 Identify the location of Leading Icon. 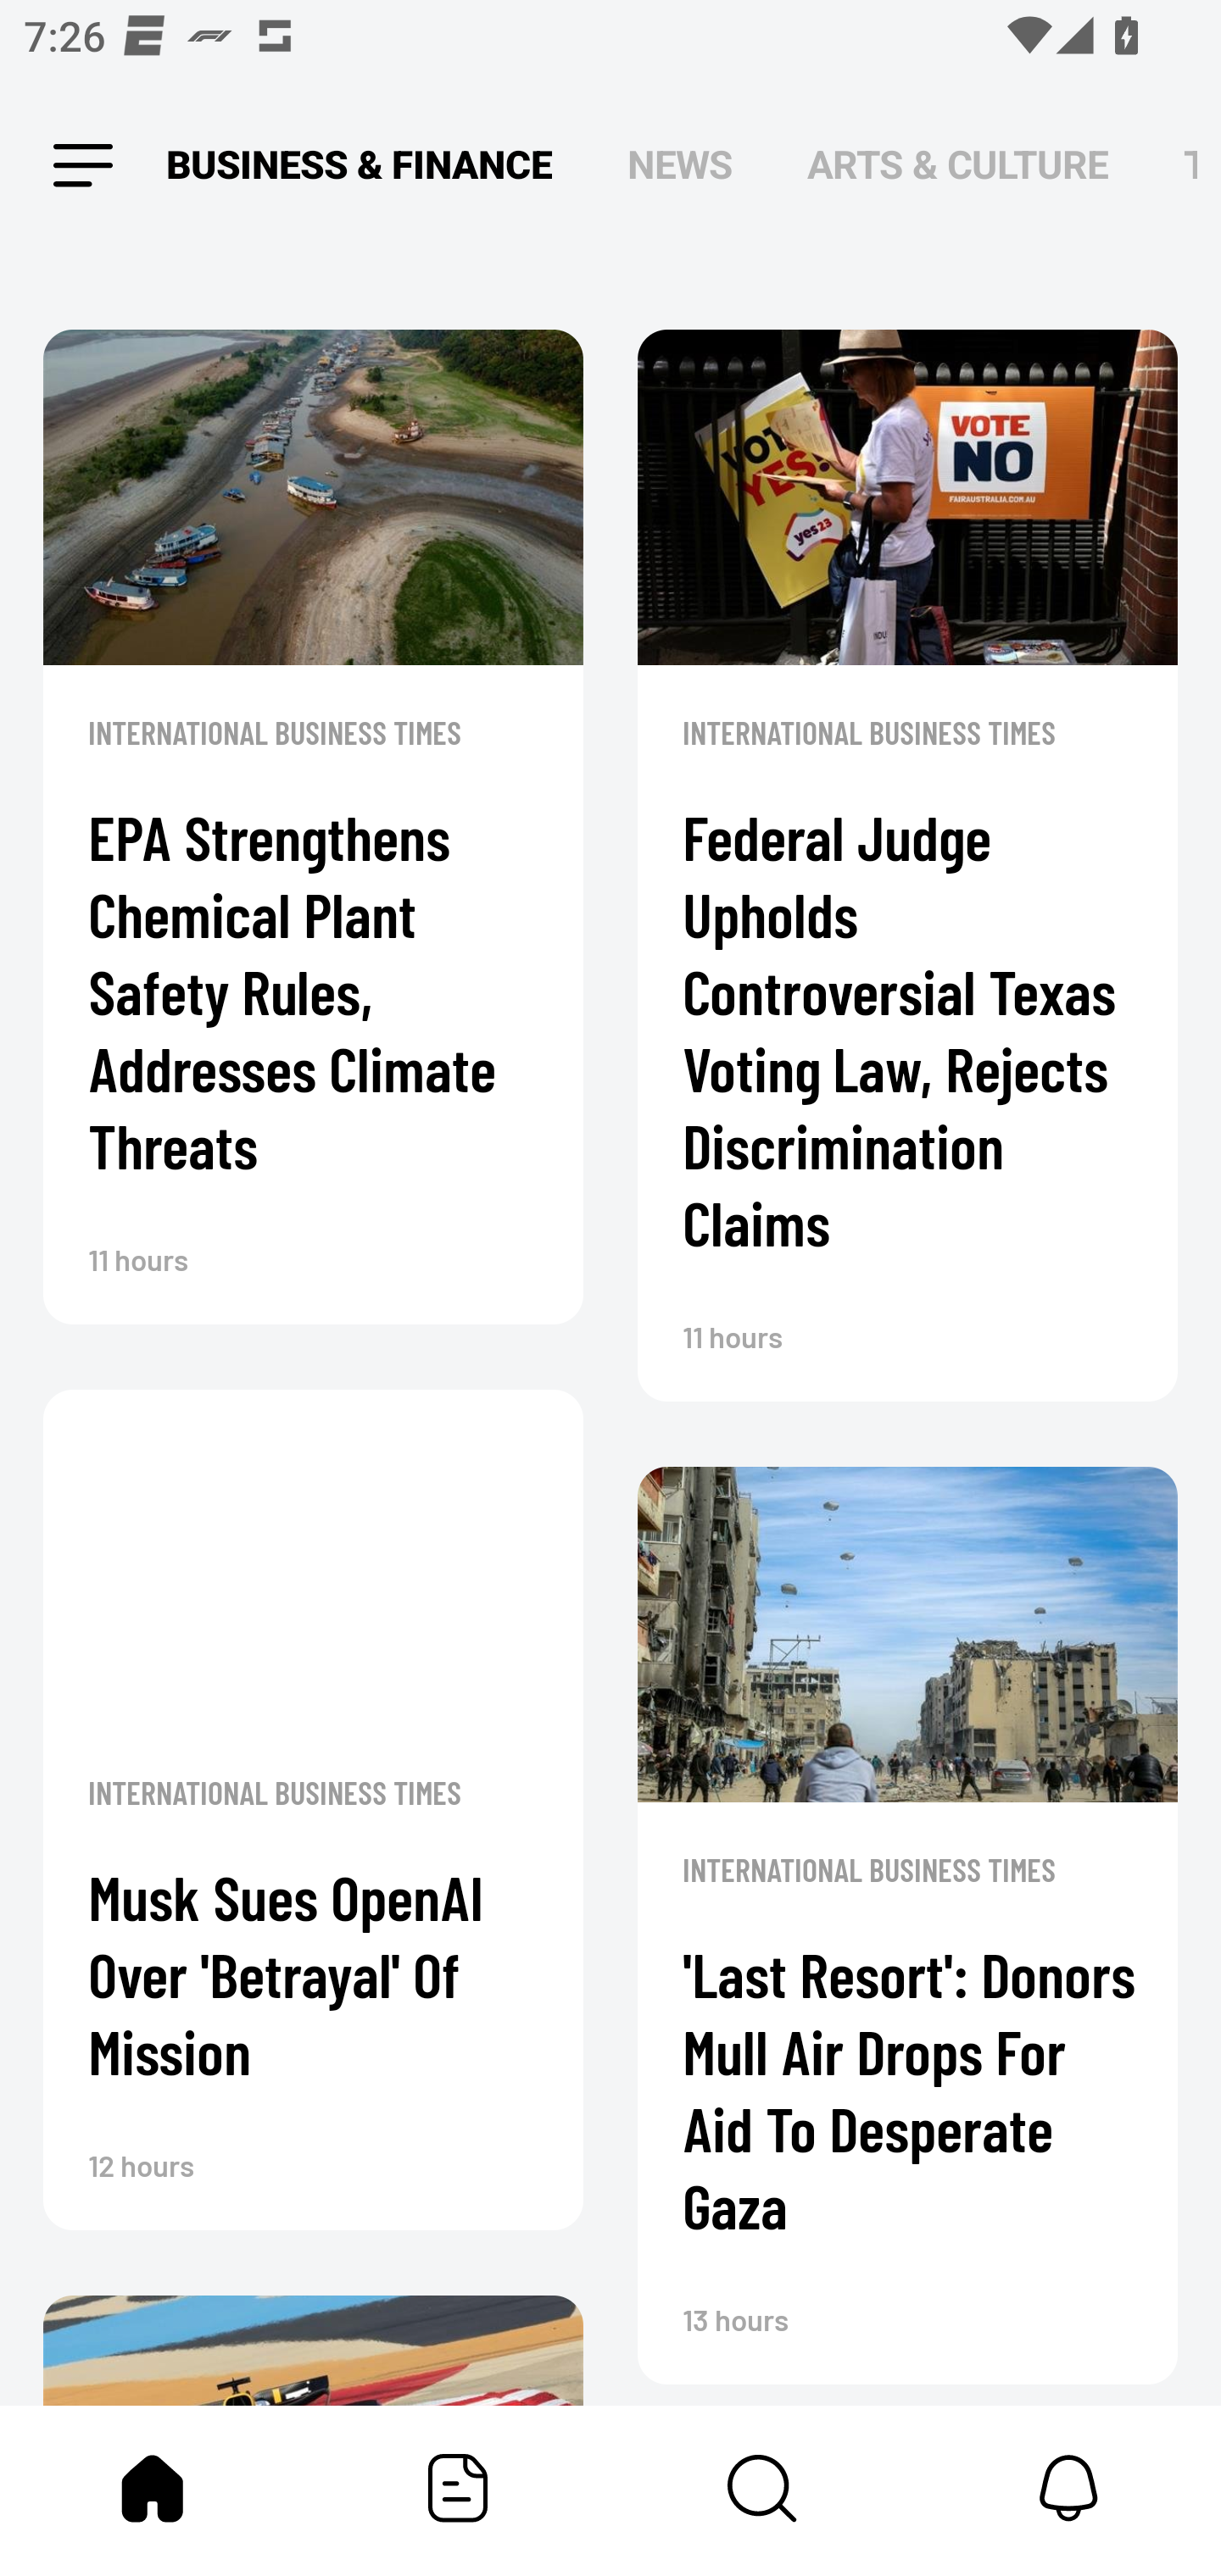
(83, 166).